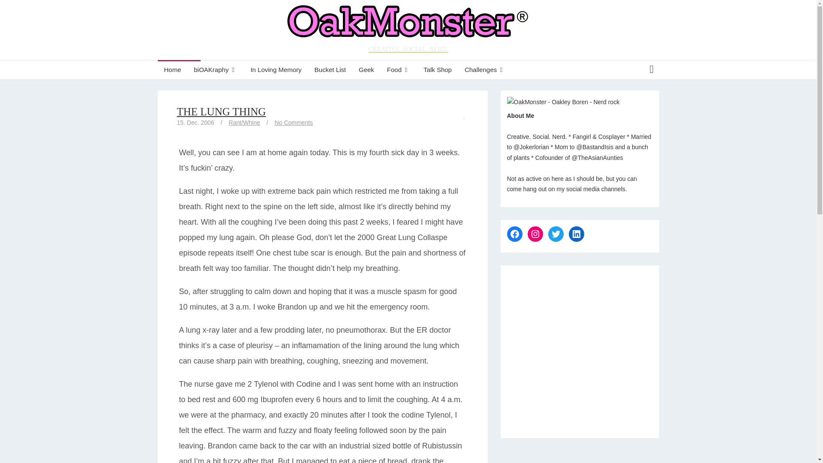  I want to click on a little life story, so click(216, 69).